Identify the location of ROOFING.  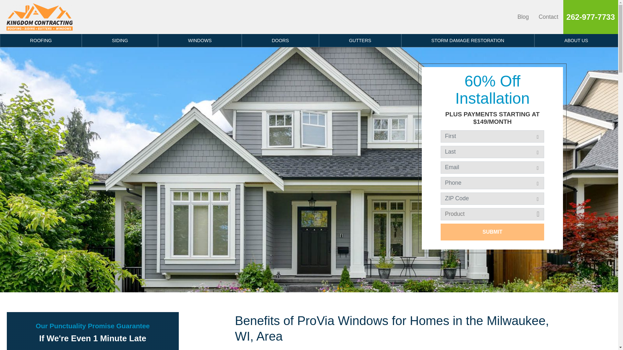
(41, 40).